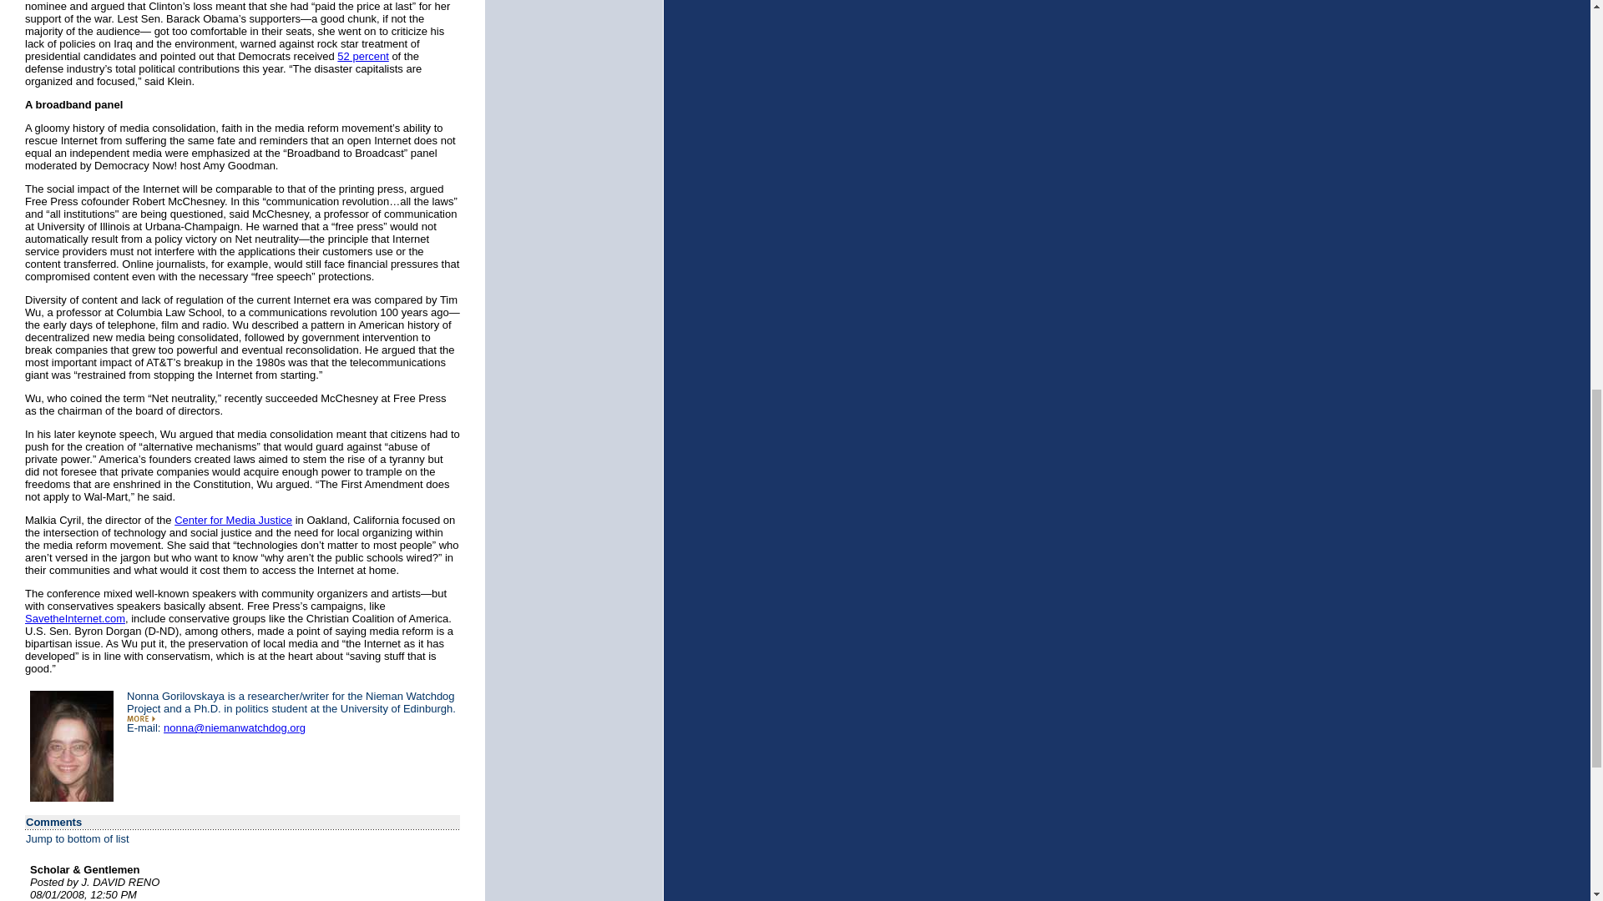  Describe the element at coordinates (362, 56) in the screenshot. I see `52 percent` at that location.